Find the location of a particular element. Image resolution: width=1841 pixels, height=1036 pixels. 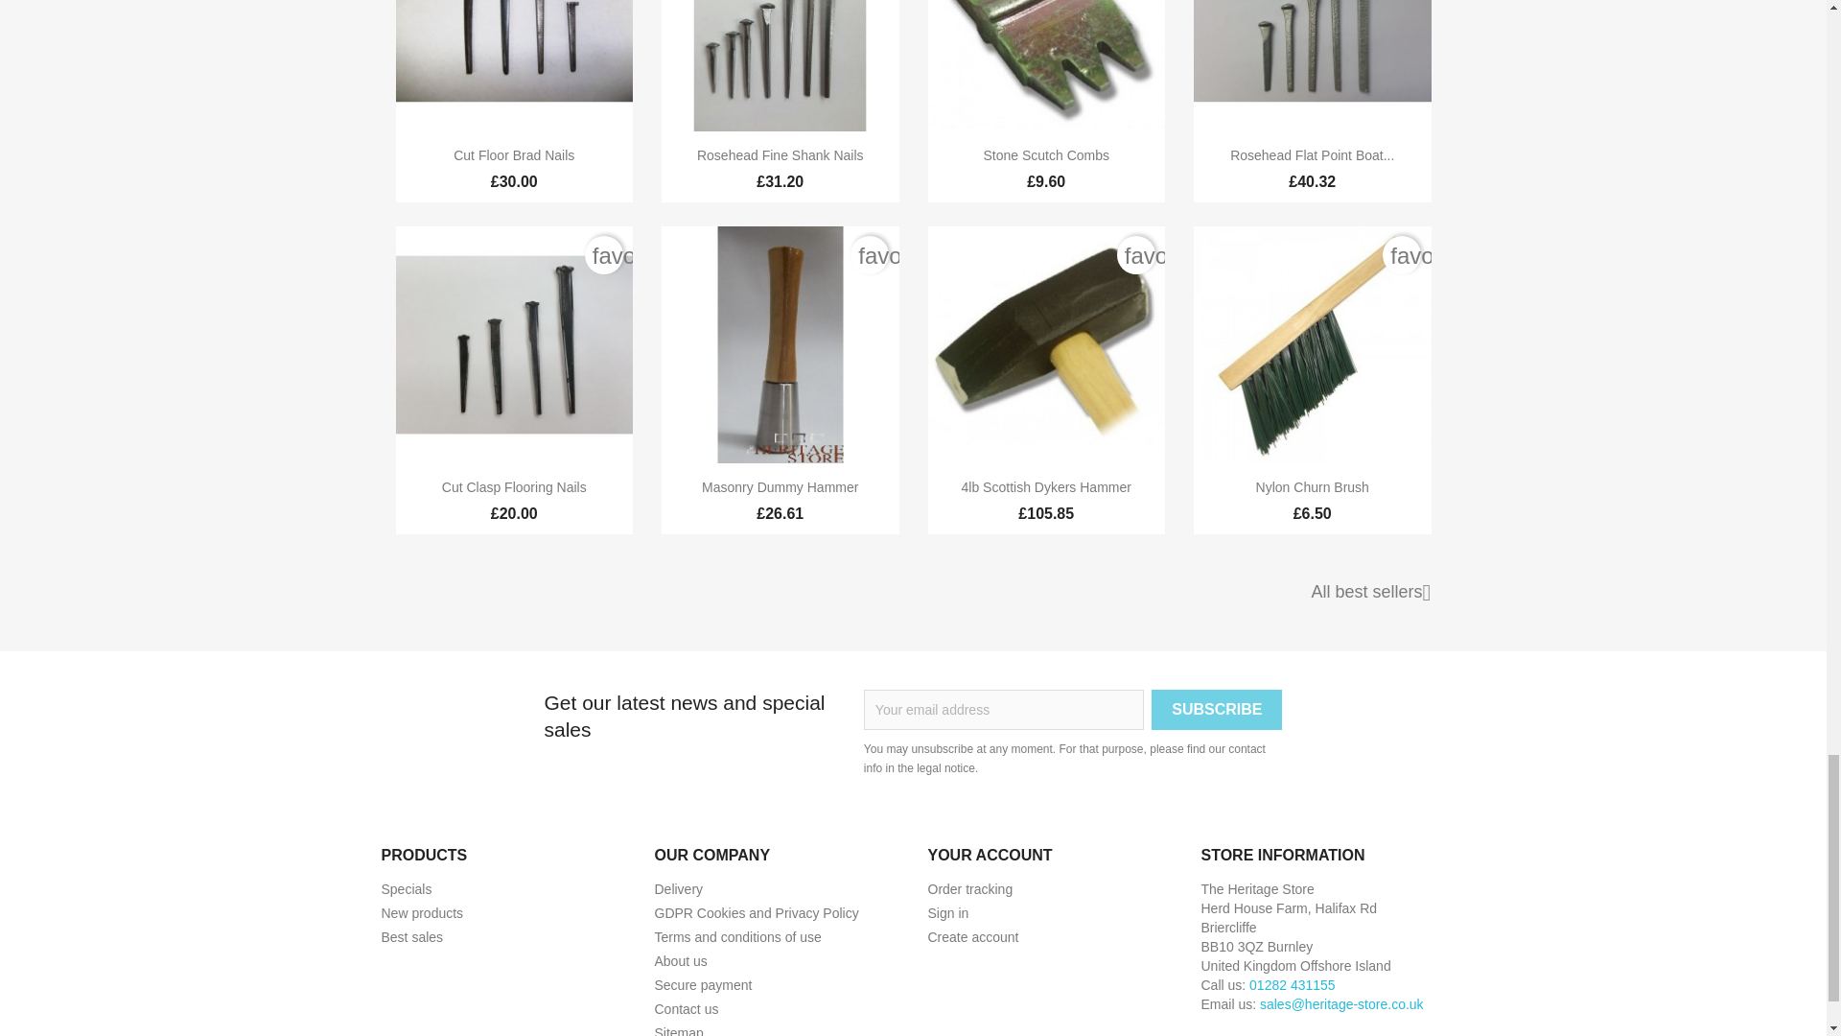

Order tracking is located at coordinates (970, 889).